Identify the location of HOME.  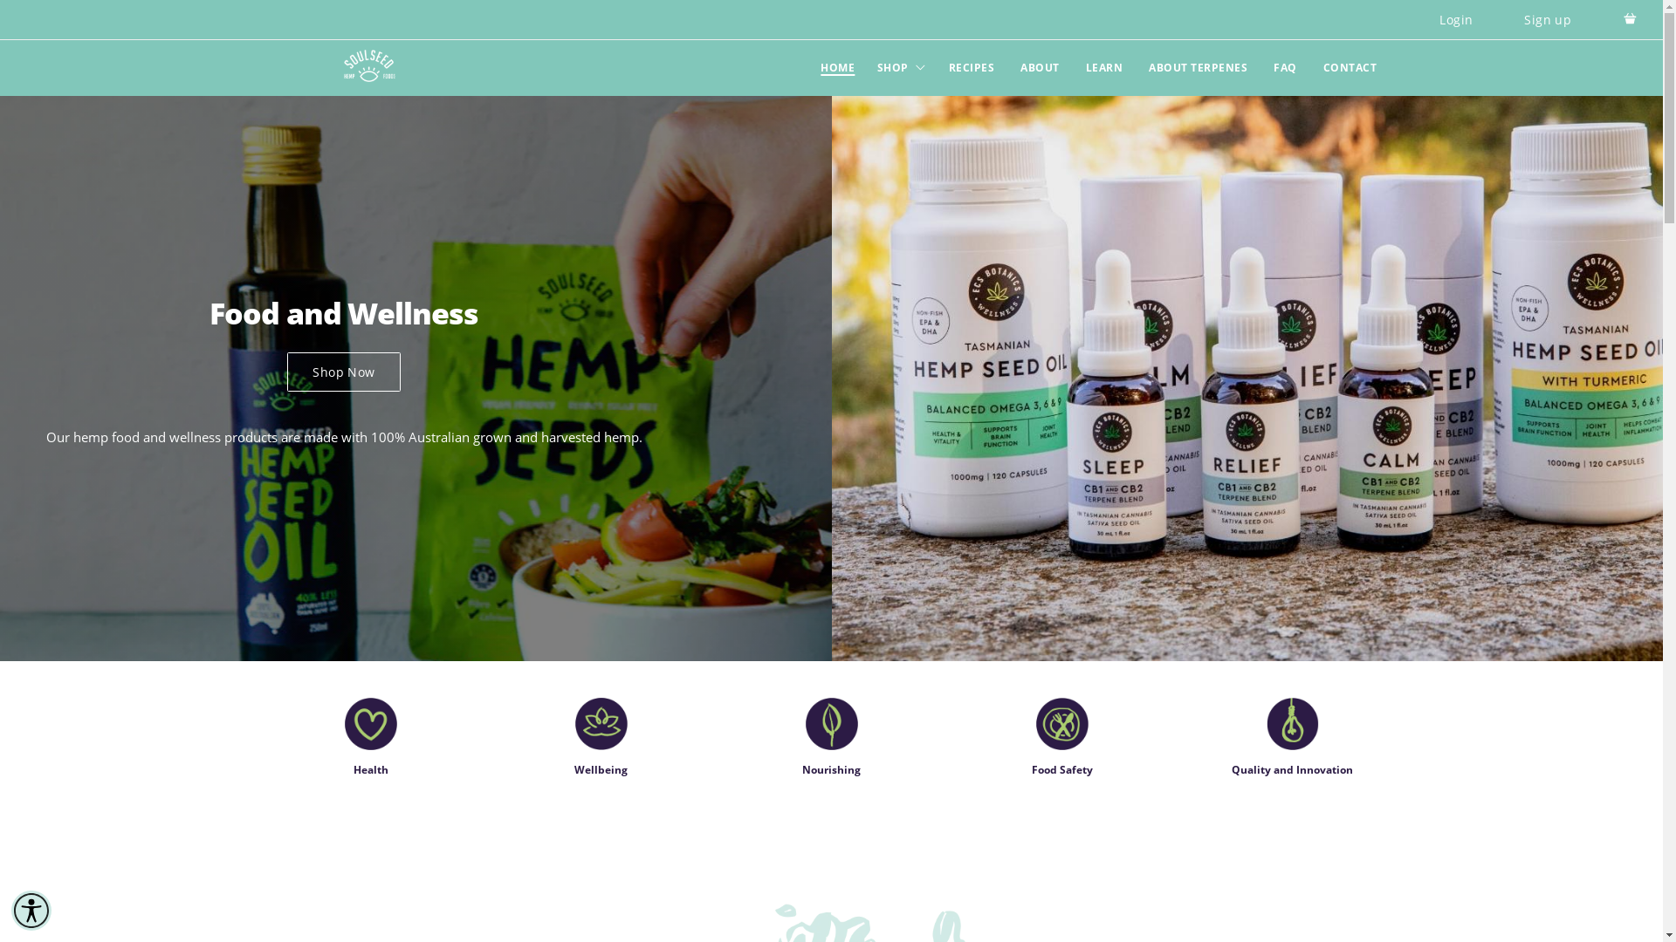
(838, 68).